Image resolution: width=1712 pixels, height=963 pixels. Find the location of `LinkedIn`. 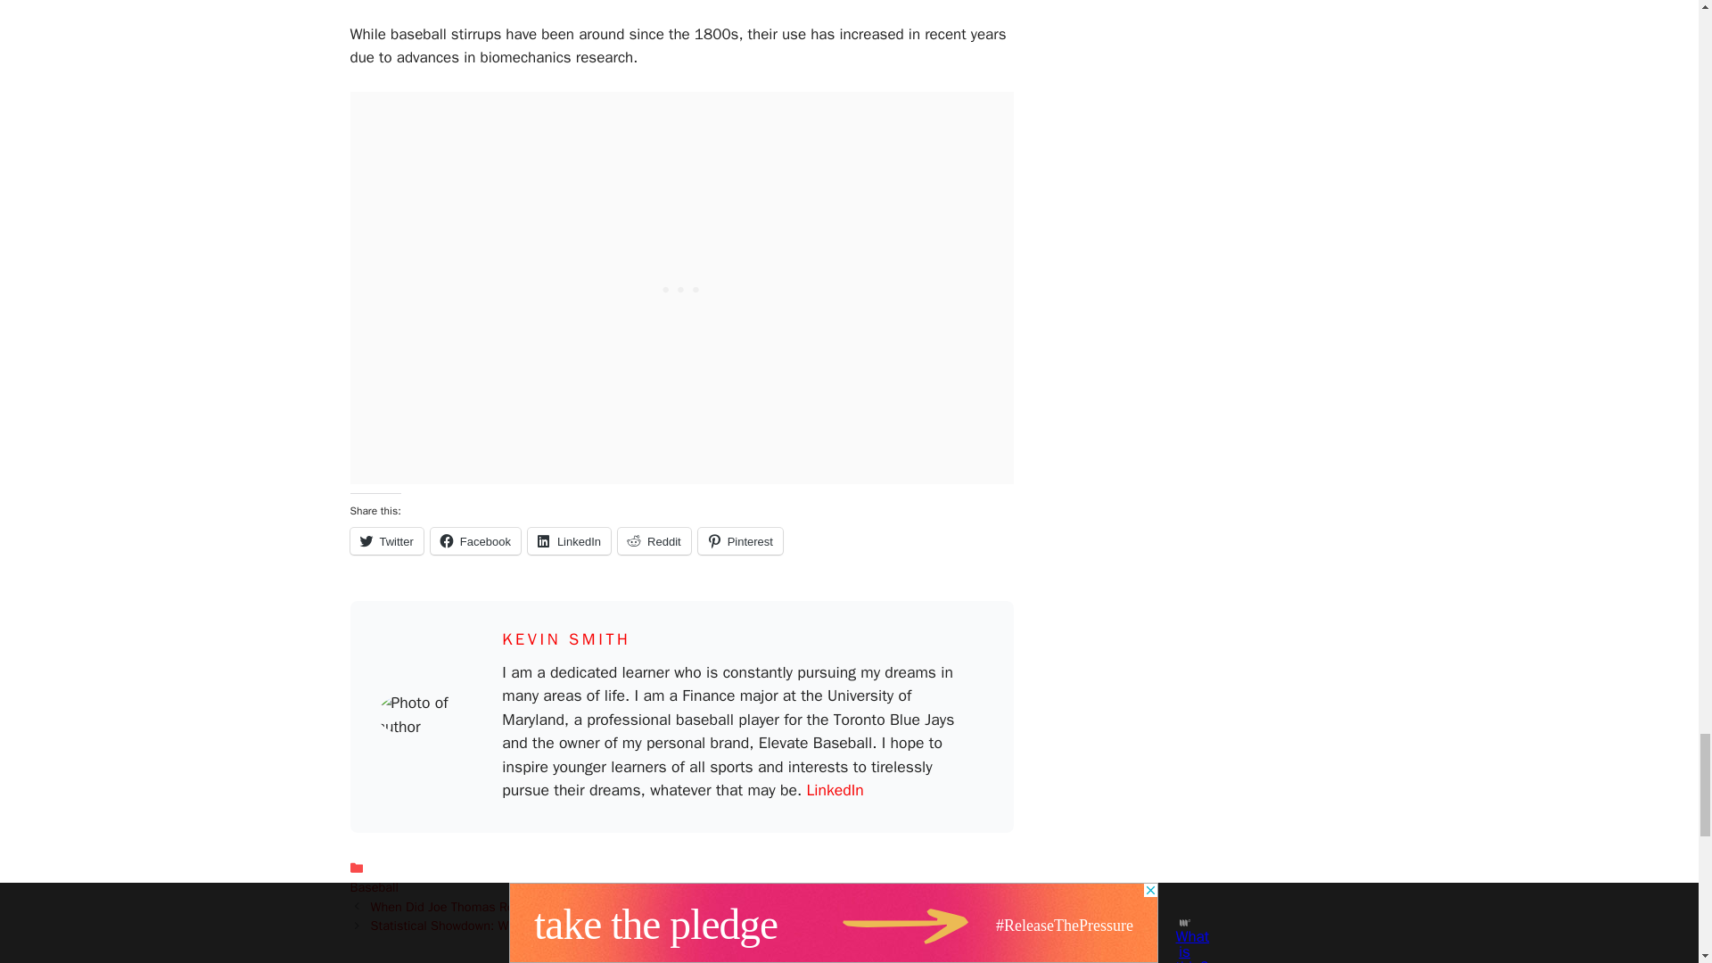

LinkedIn is located at coordinates (835, 790).